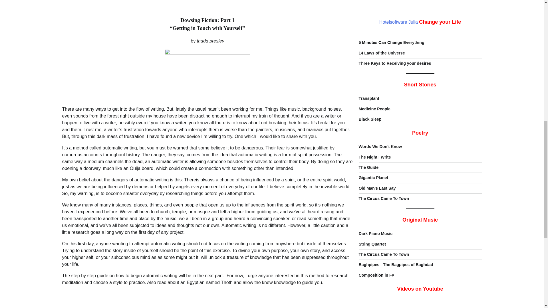  What do you see at coordinates (368, 143) in the screenshot?
I see `The Guide` at bounding box center [368, 143].